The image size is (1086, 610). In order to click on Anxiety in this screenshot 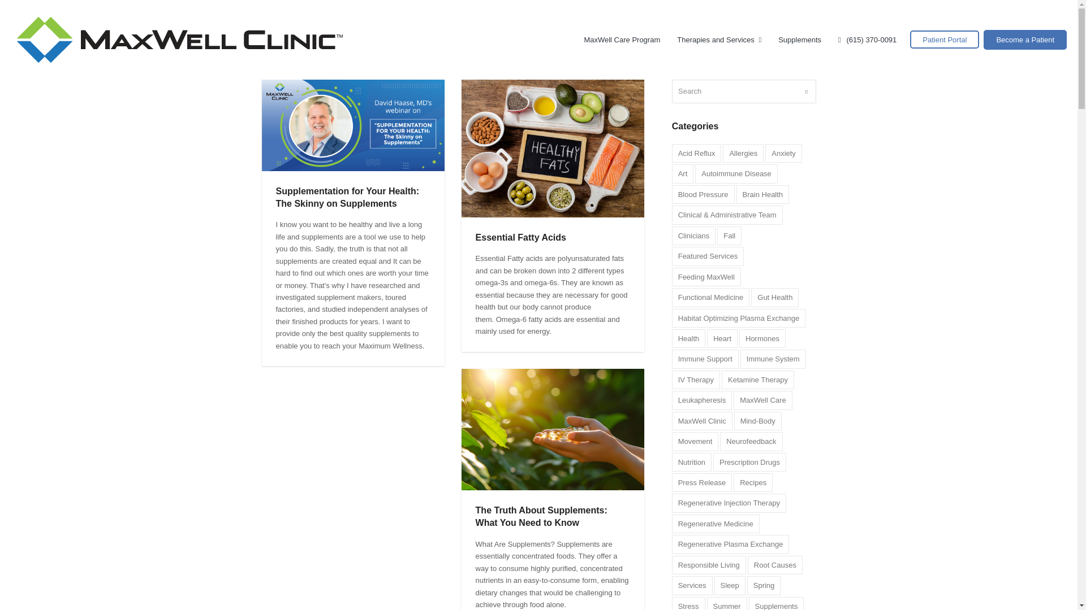, I will do `click(784, 153)`.